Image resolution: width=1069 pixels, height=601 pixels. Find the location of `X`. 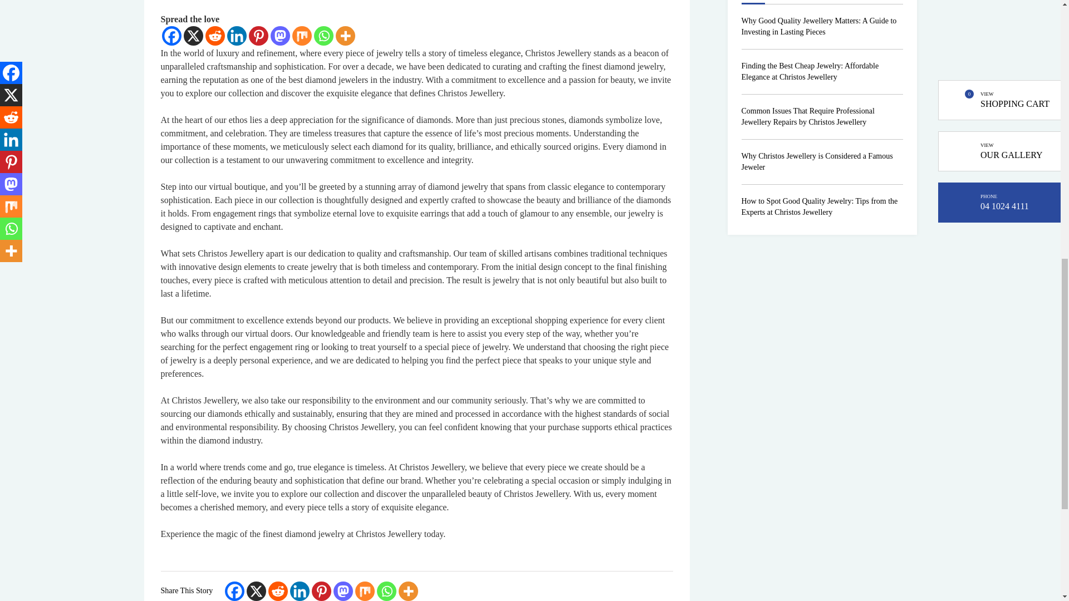

X is located at coordinates (193, 36).